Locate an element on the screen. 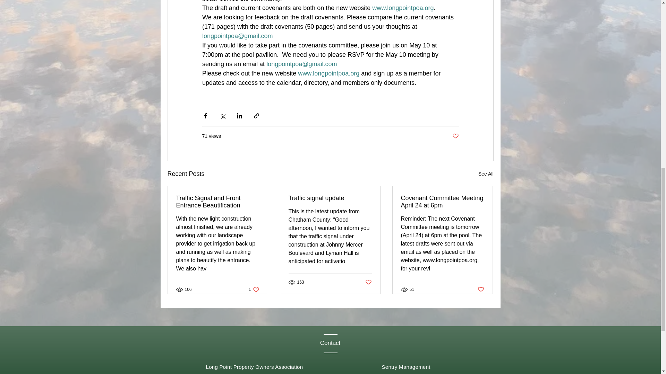  Post not marked as liked is located at coordinates (455, 136).